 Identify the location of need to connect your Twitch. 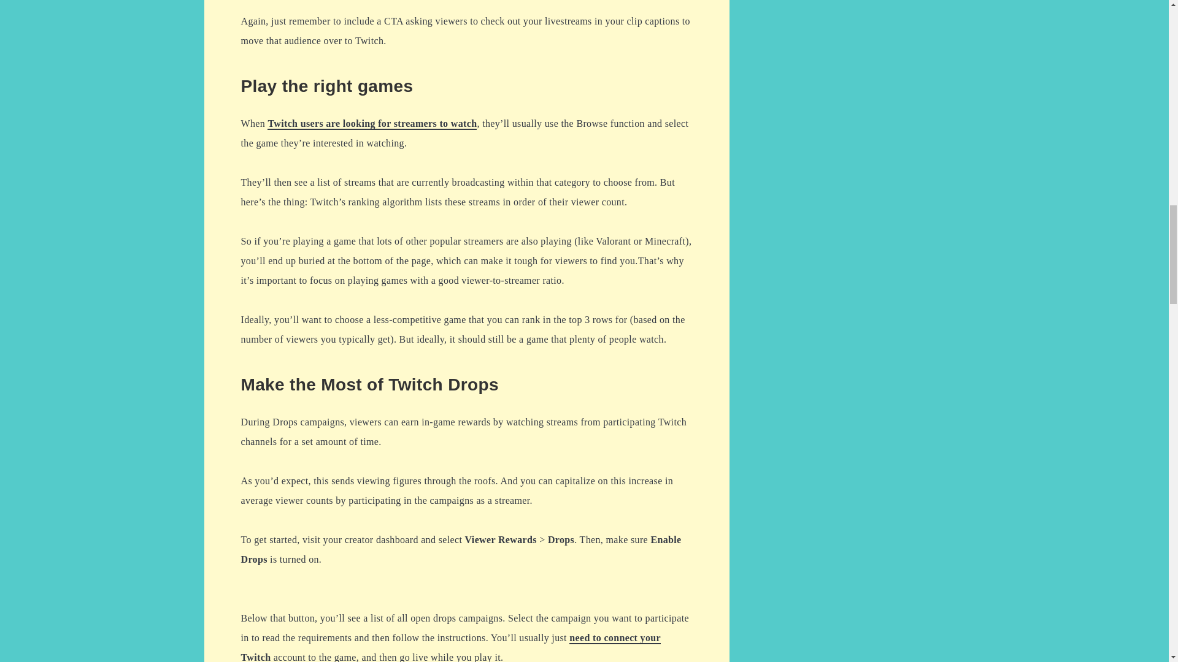
(450, 647).